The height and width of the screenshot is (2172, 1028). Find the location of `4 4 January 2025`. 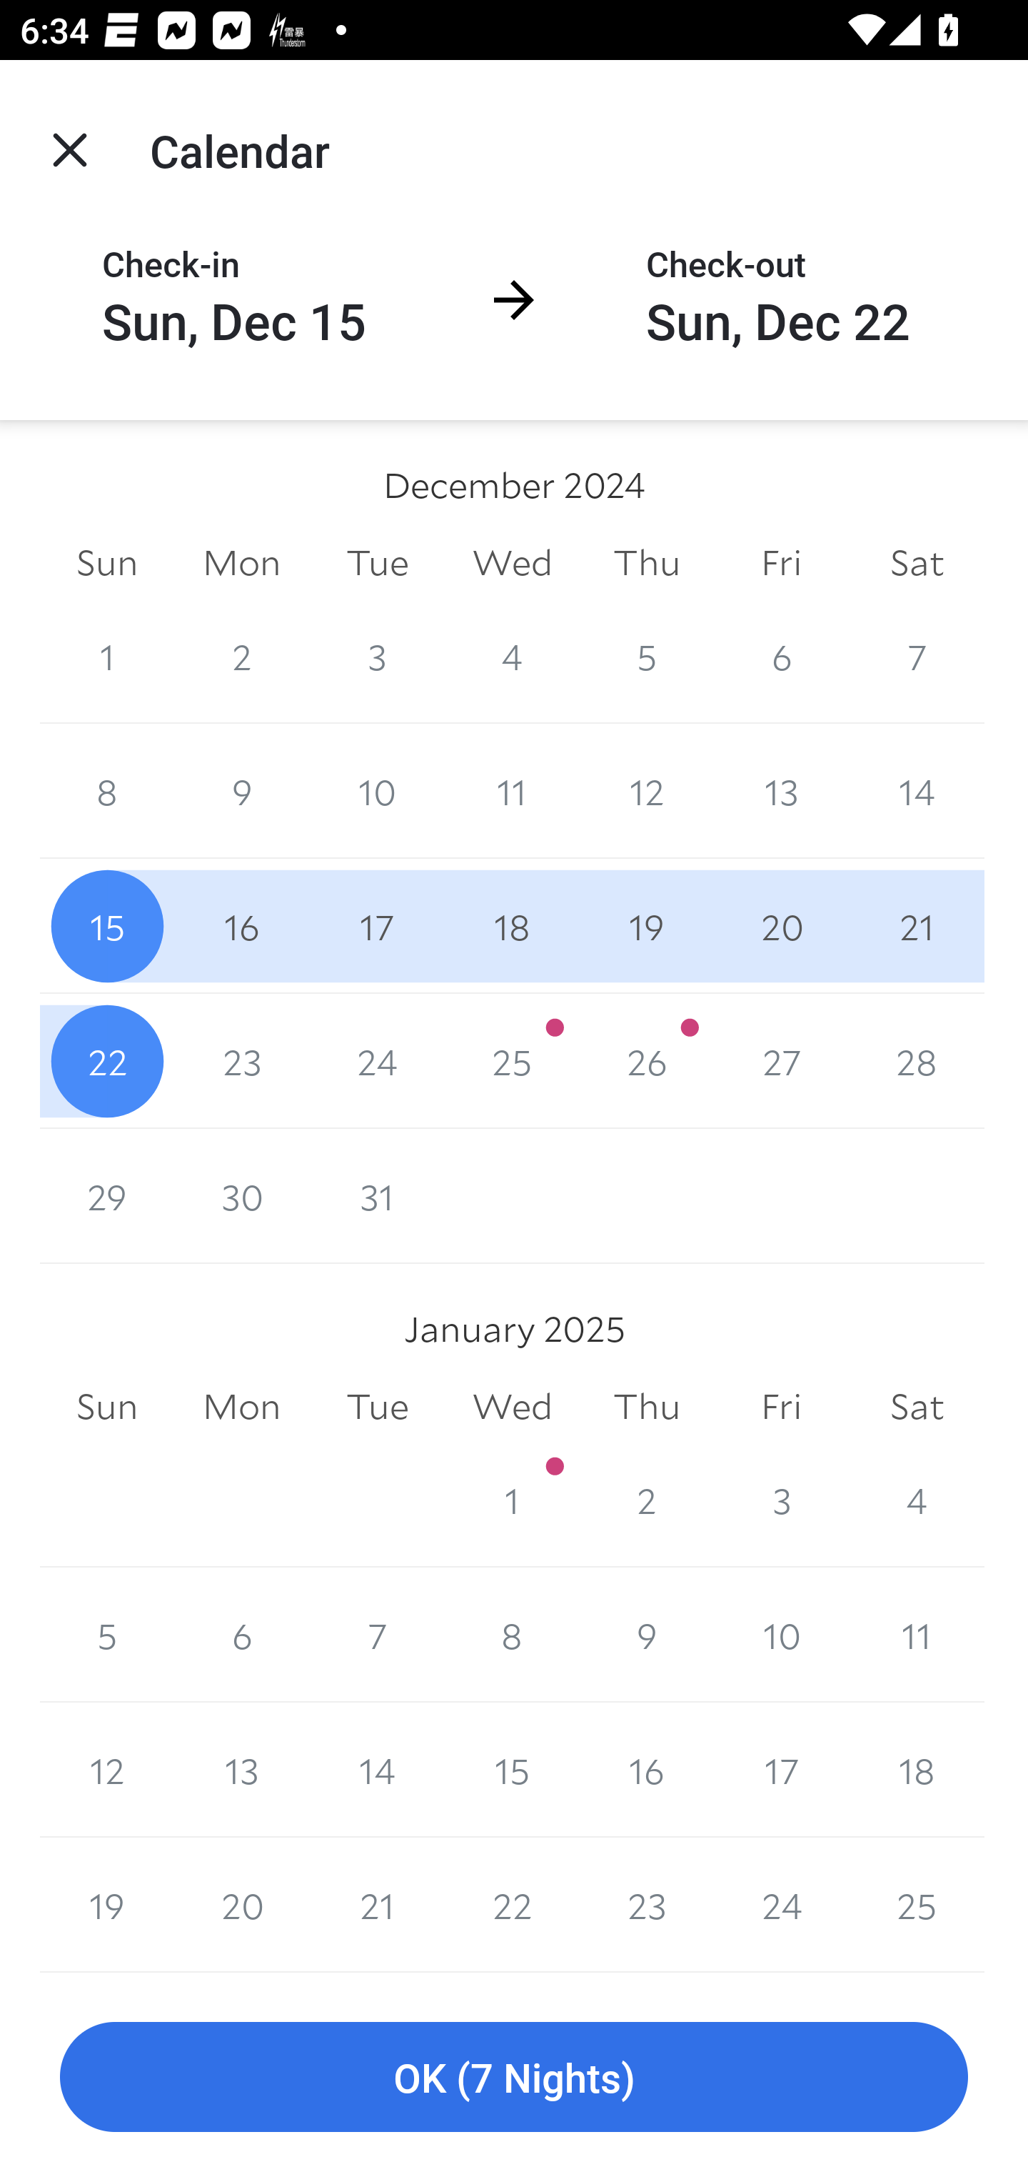

4 4 January 2025 is located at coordinates (917, 1500).